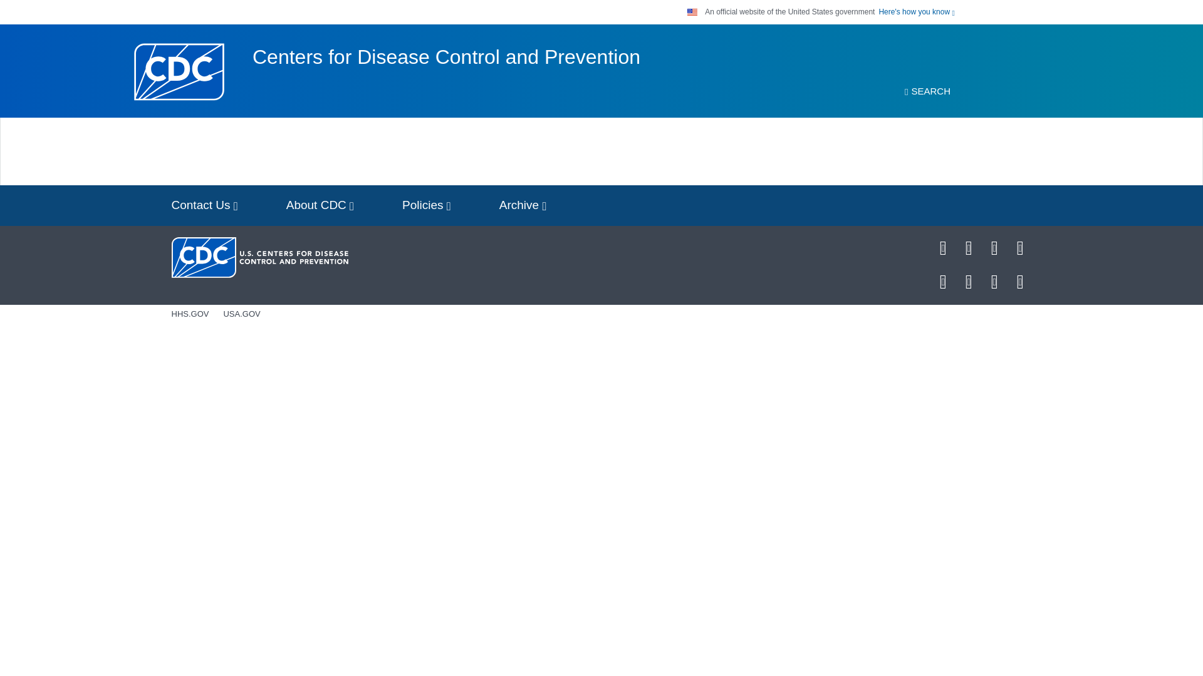 The image size is (1203, 676). I want to click on SEARCH, so click(927, 91).